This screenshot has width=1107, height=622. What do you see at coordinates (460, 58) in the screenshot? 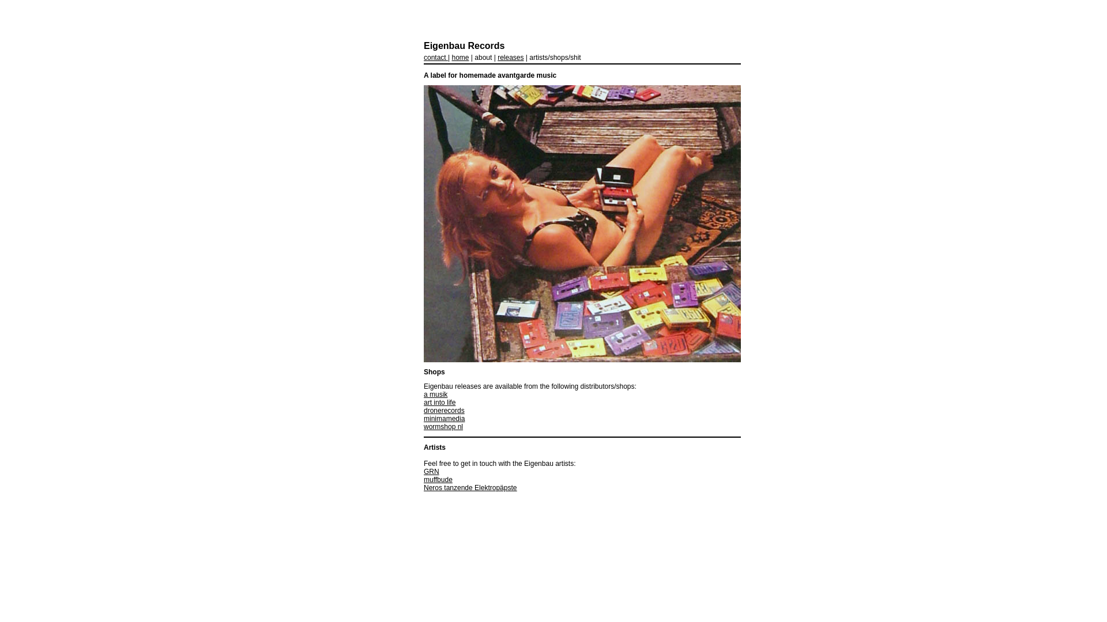
I see `home` at bounding box center [460, 58].